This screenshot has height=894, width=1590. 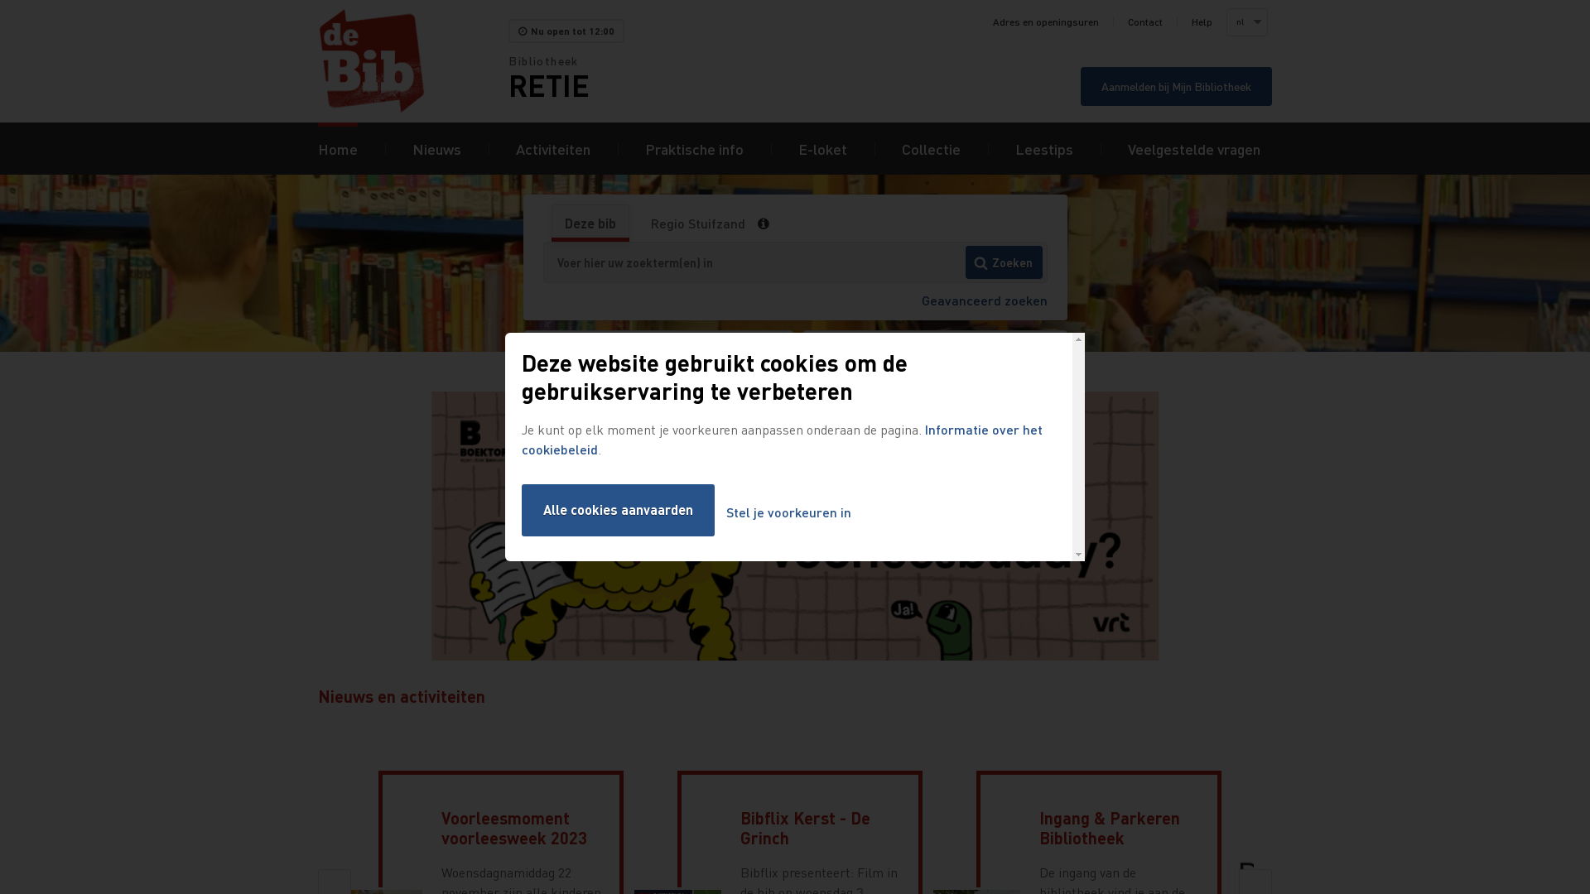 I want to click on Leestips, so click(x=1044, y=149).